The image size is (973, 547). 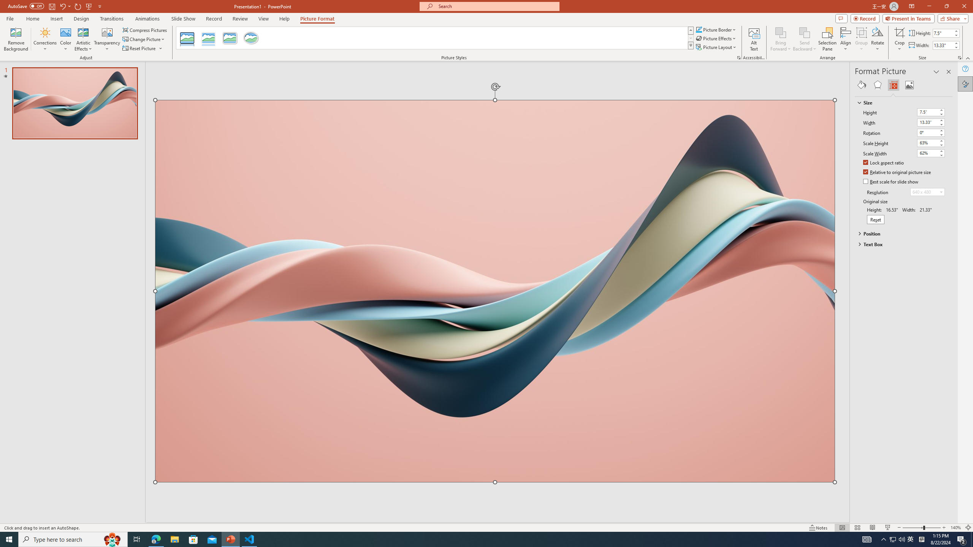 What do you see at coordinates (495, 291) in the screenshot?
I see `Wavy 3D art` at bounding box center [495, 291].